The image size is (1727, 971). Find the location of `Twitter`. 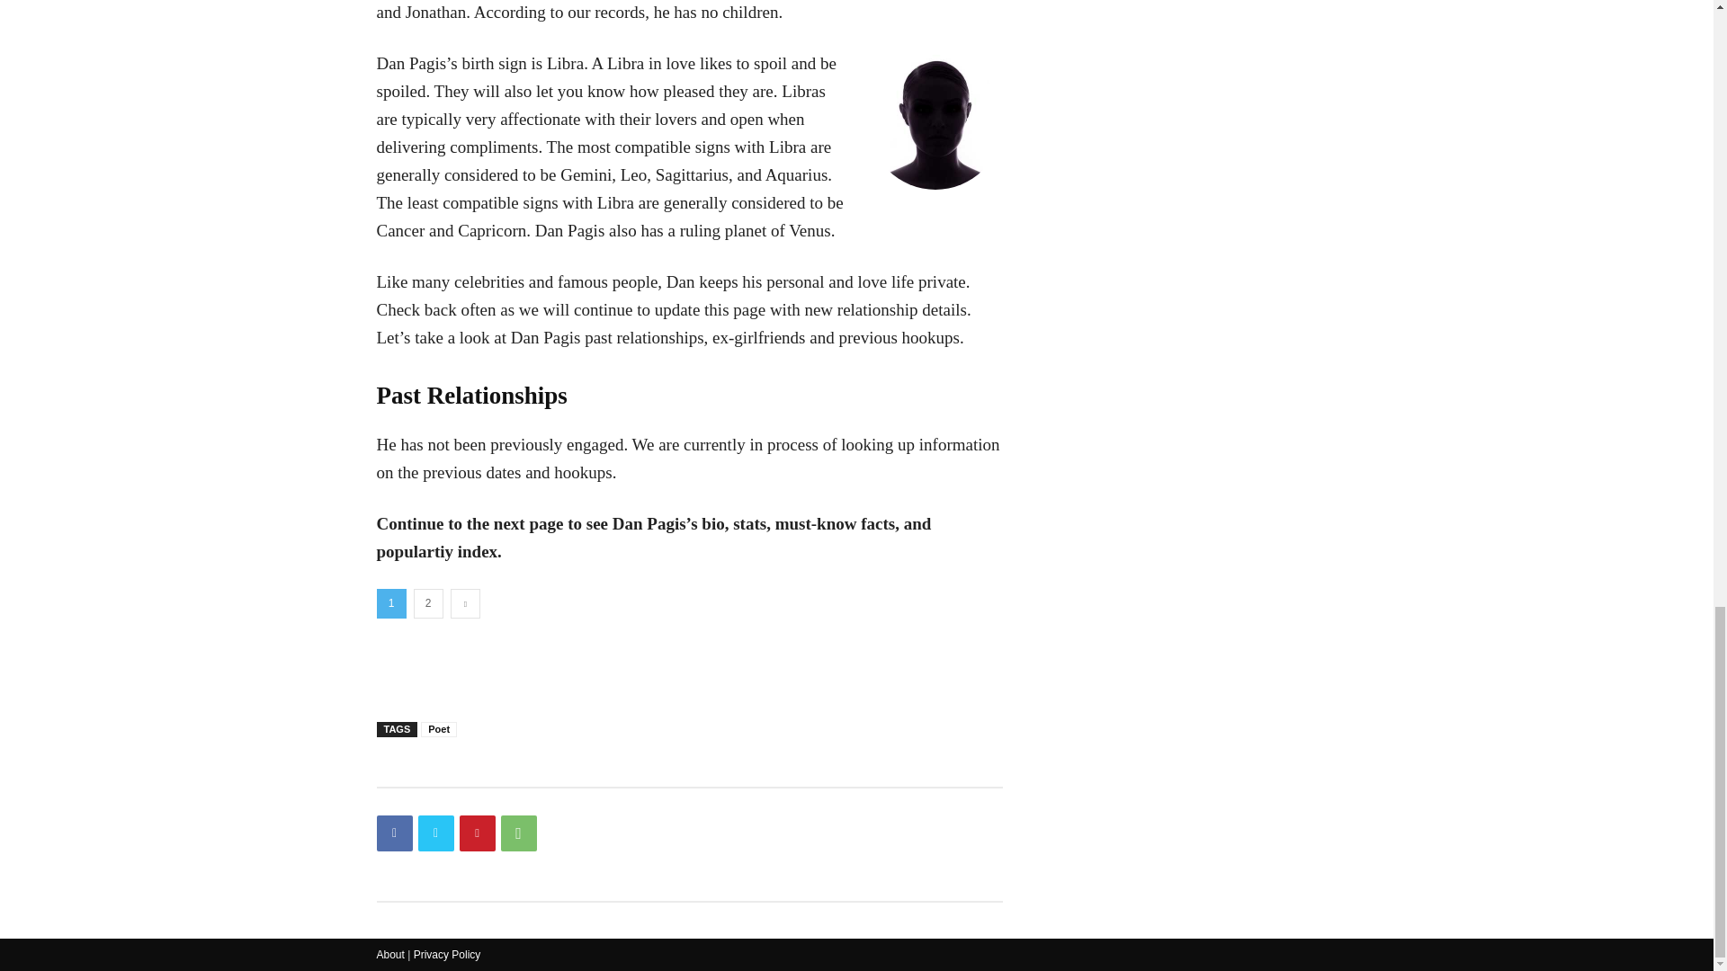

Twitter is located at coordinates (435, 833).